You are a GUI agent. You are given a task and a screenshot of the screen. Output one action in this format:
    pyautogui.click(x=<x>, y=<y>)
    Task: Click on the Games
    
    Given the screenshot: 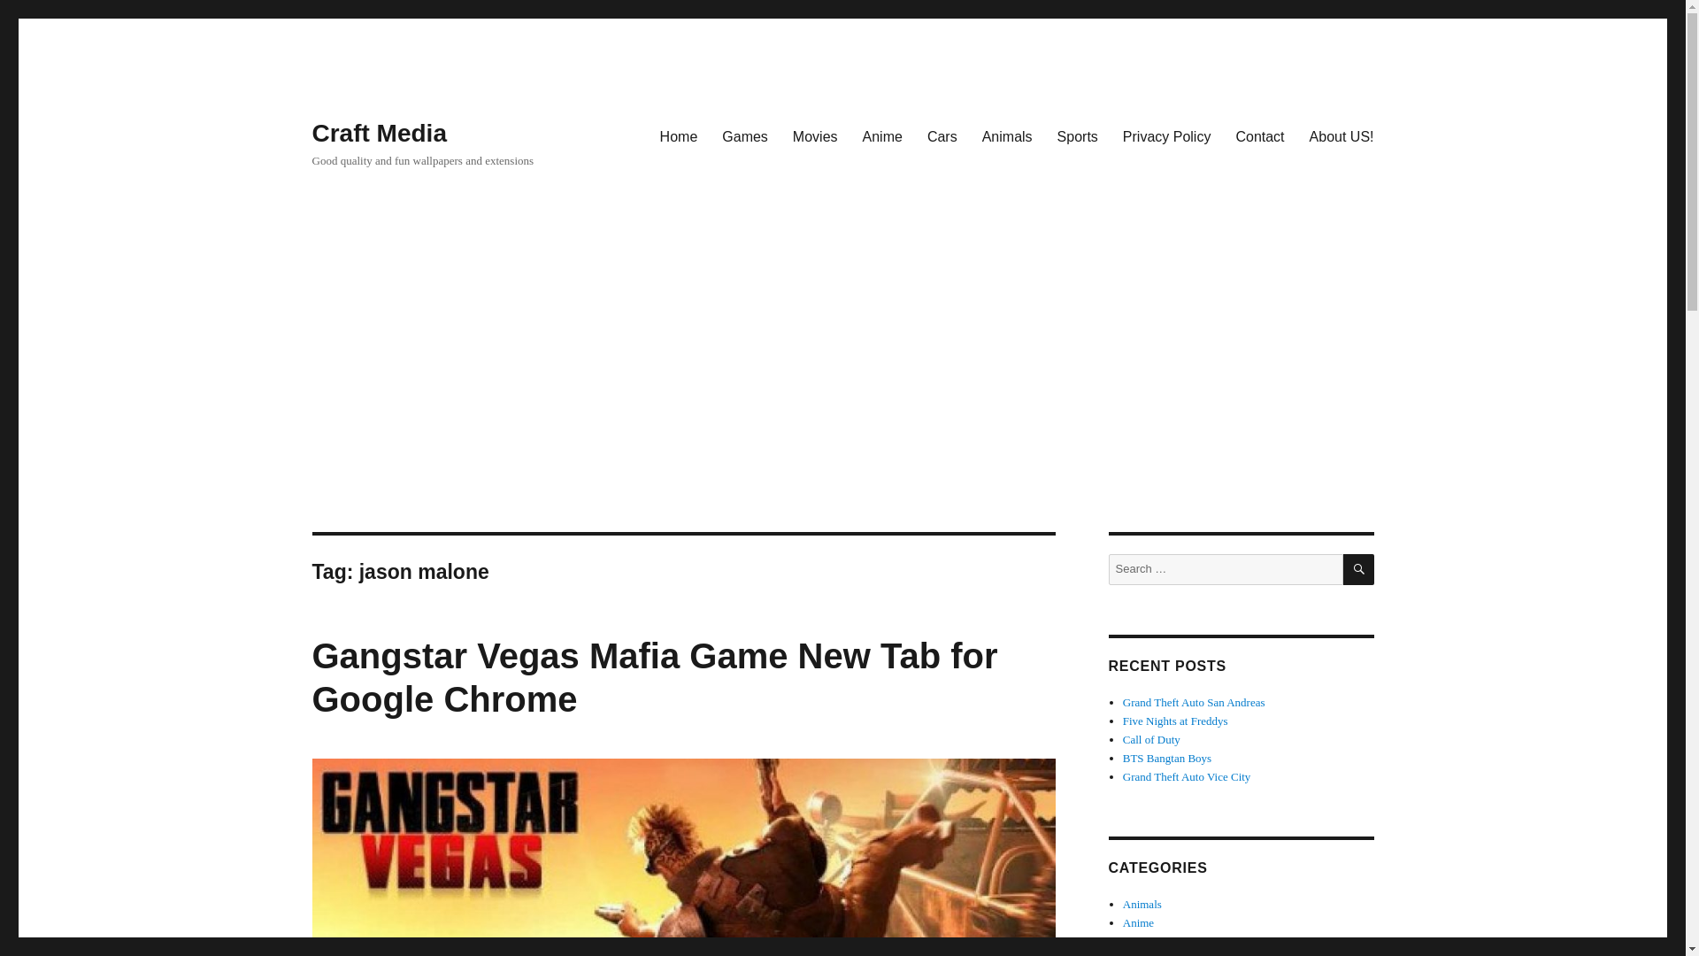 What is the action you would take?
    pyautogui.click(x=745, y=135)
    